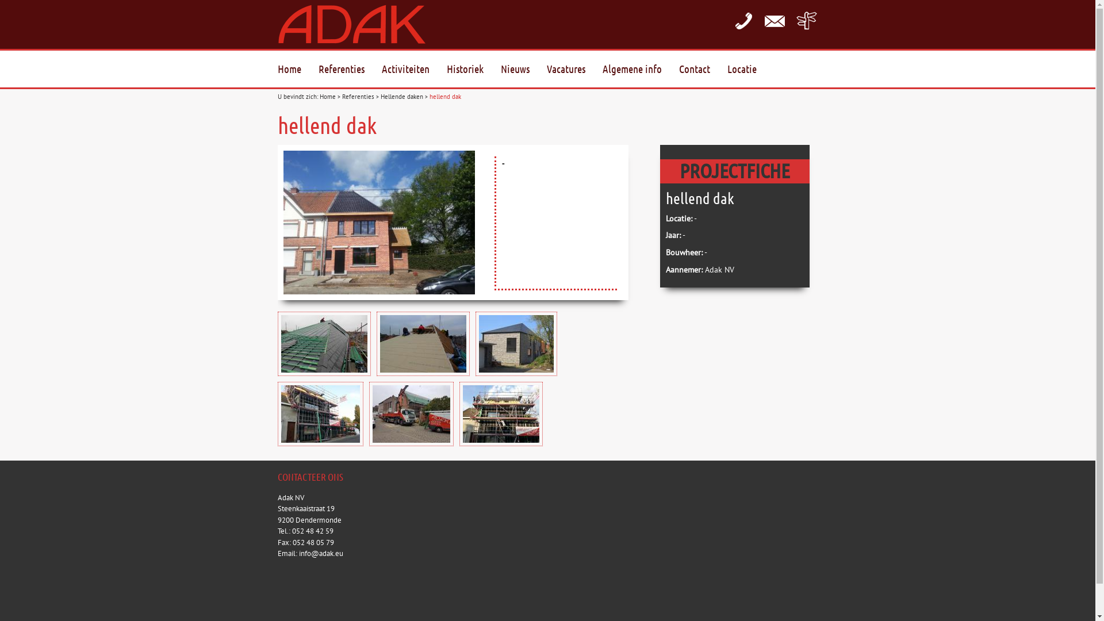 This screenshot has width=1104, height=621. I want to click on Historiek, so click(473, 70).